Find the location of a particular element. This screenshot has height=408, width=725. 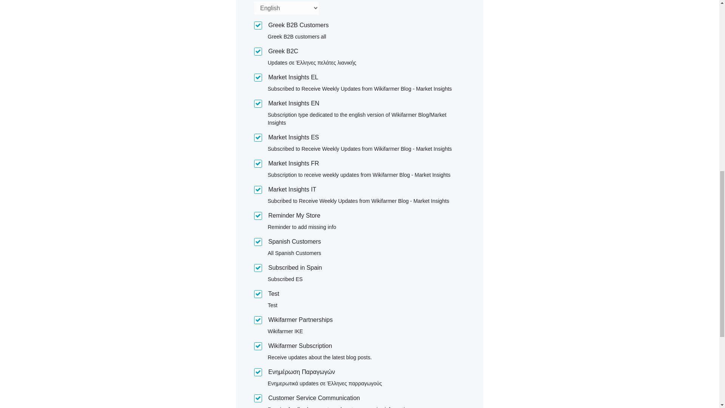

on is located at coordinates (258, 138).